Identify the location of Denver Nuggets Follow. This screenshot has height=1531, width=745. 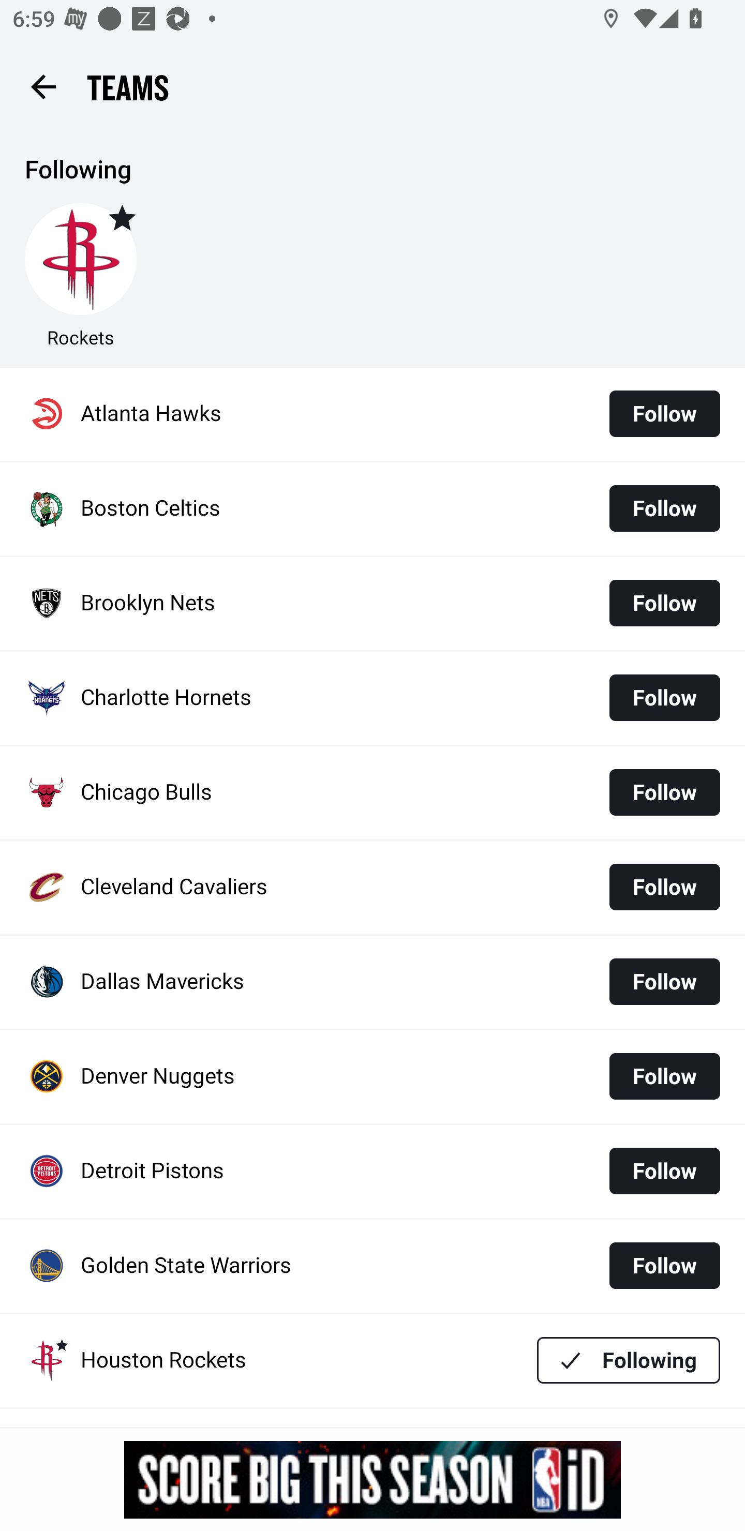
(373, 1077).